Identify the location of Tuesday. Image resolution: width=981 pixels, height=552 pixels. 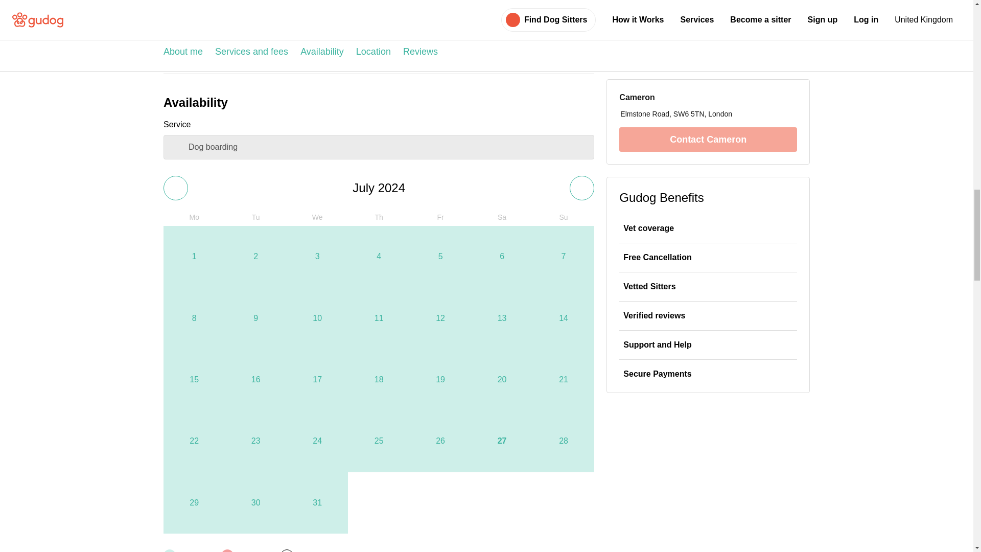
(255, 217).